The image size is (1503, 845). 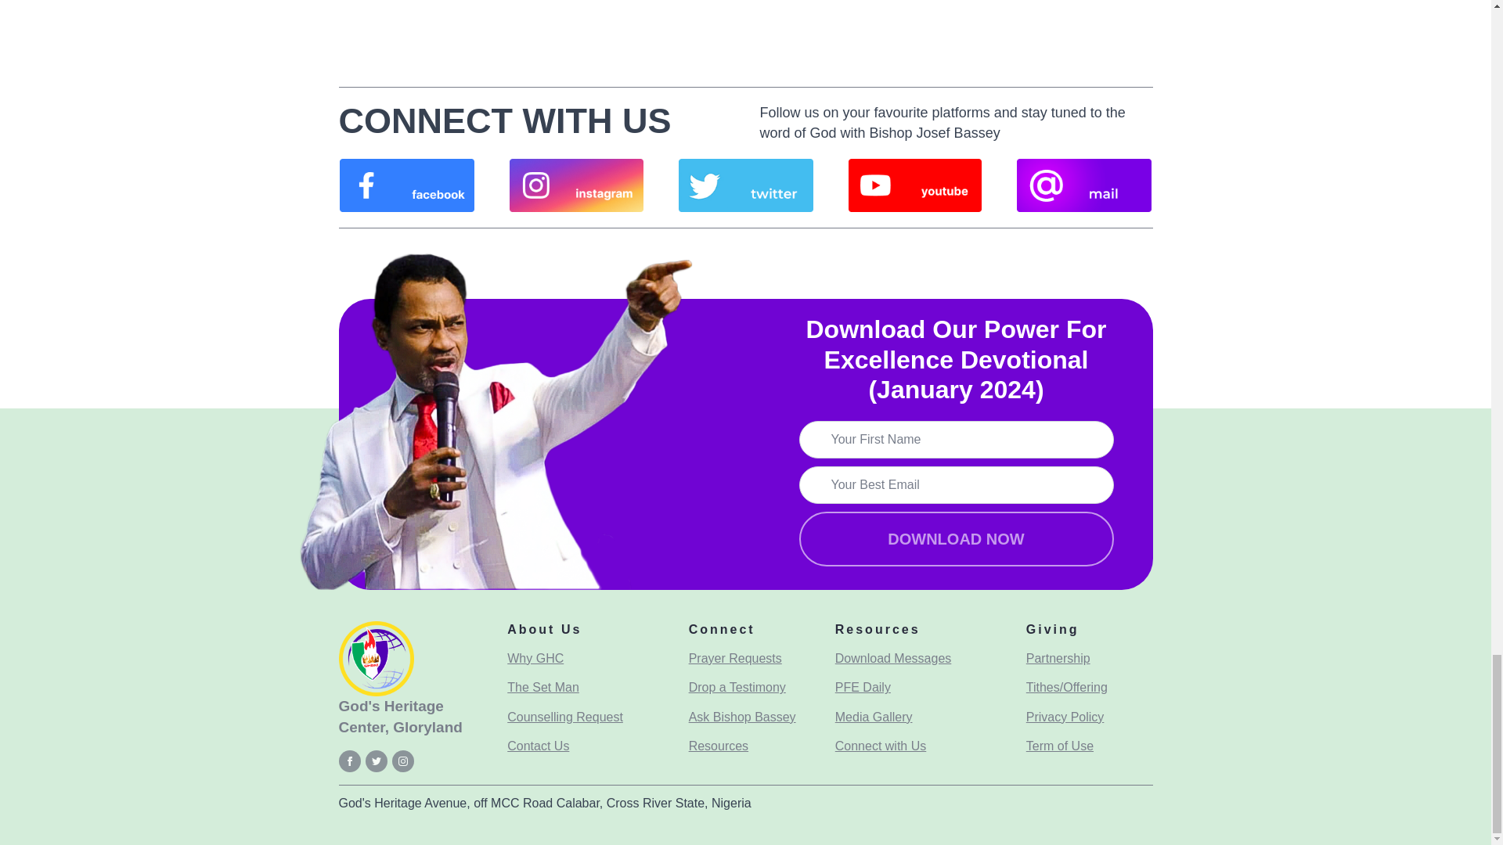 I want to click on Download Messages, so click(x=893, y=659).